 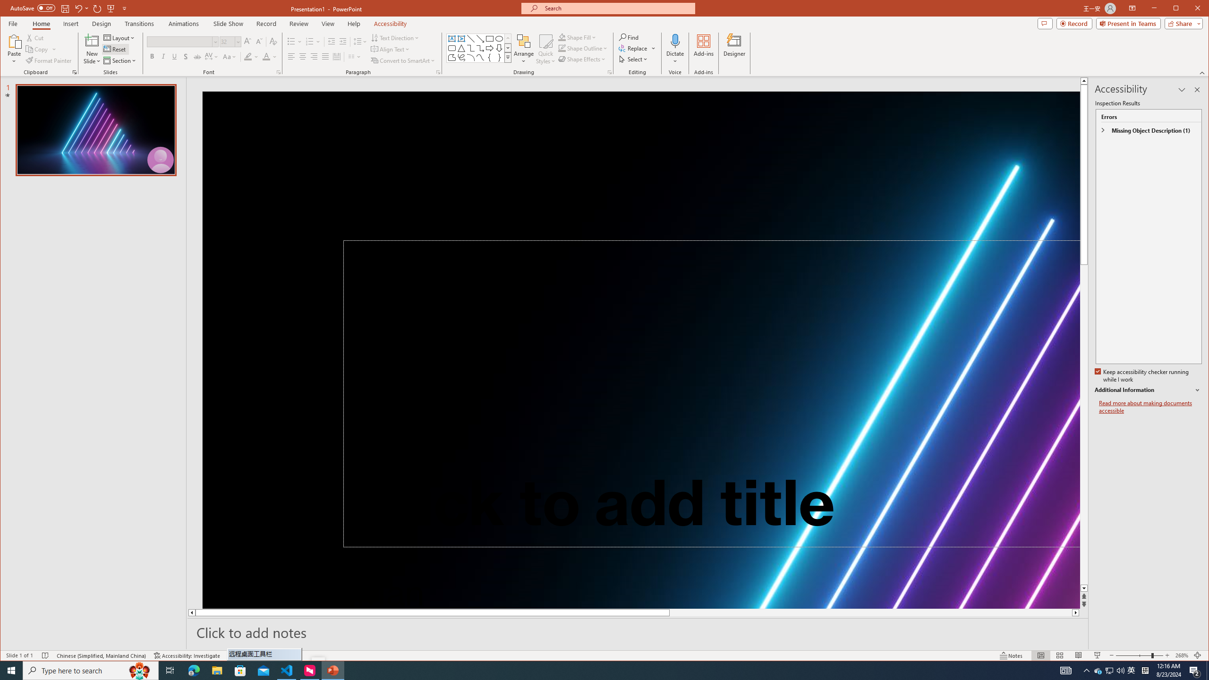 I want to click on Arrow: Down, so click(x=499, y=48).